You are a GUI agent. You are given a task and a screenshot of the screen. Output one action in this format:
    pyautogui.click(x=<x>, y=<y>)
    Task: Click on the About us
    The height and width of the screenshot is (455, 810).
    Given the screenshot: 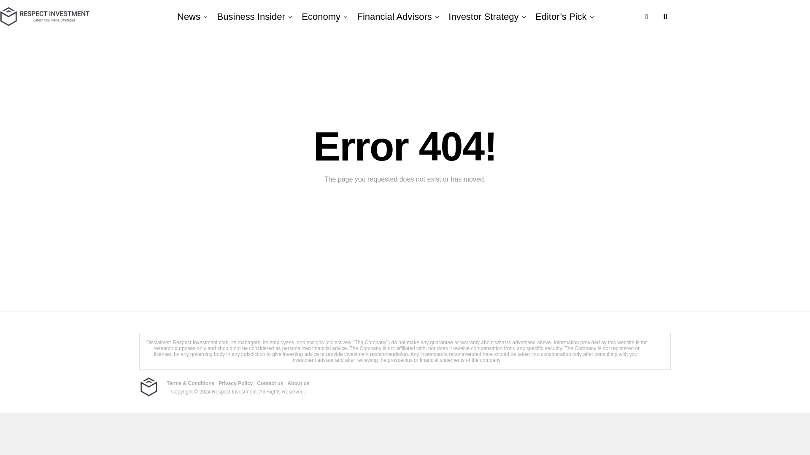 What is the action you would take?
    pyautogui.click(x=298, y=383)
    